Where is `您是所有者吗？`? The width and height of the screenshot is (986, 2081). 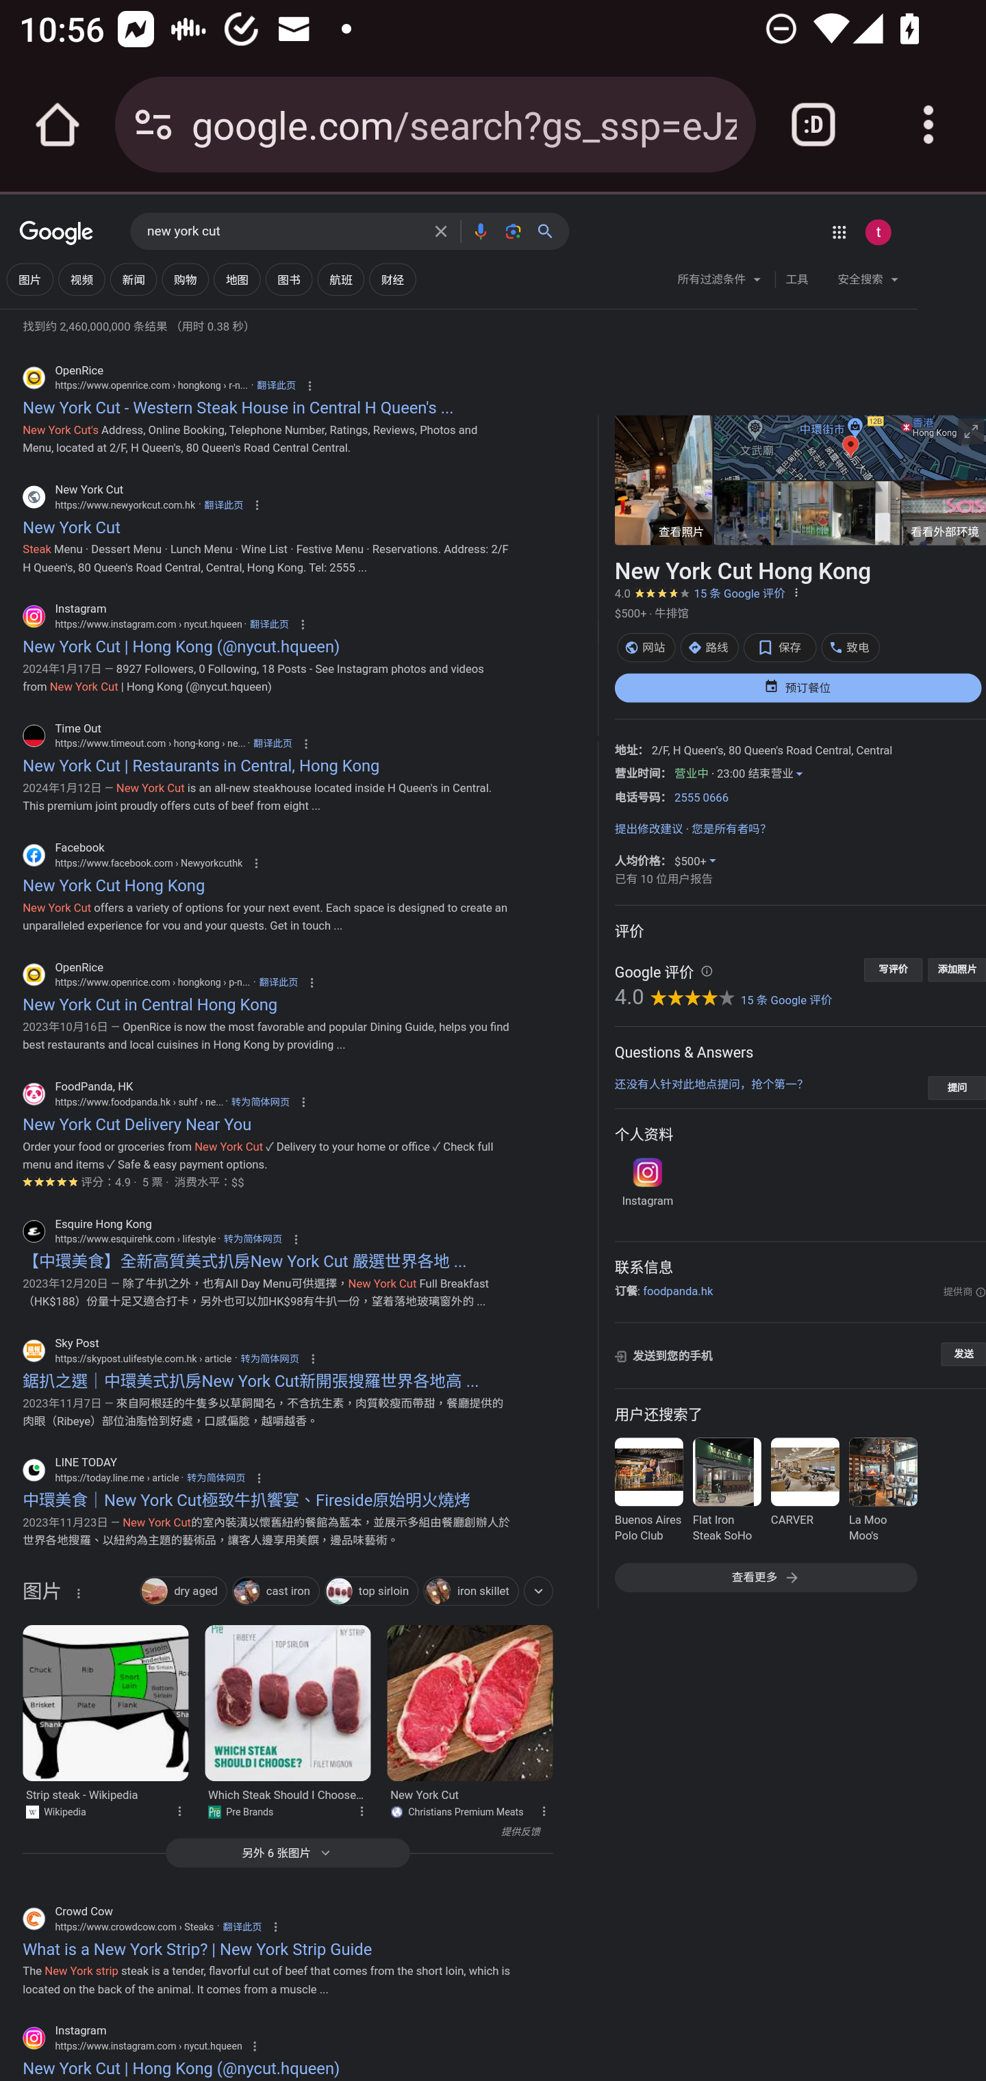
您是所有者吗？ is located at coordinates (731, 829).